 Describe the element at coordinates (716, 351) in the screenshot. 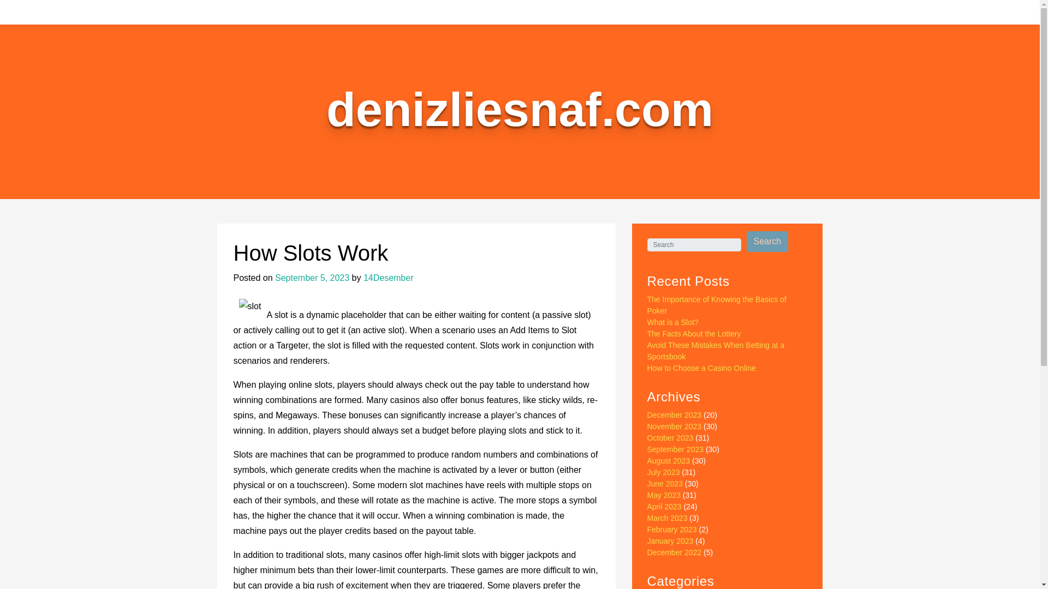

I see `Avoid These Mistakes When Betting at a Sportsbook` at that location.